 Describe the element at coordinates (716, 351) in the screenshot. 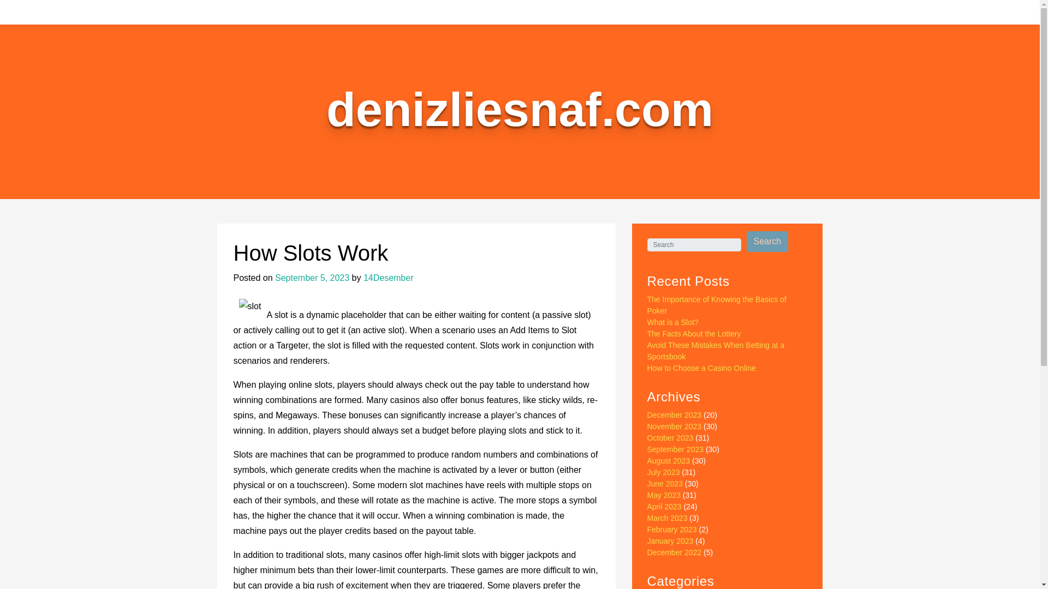

I see `Avoid These Mistakes When Betting at a Sportsbook` at that location.